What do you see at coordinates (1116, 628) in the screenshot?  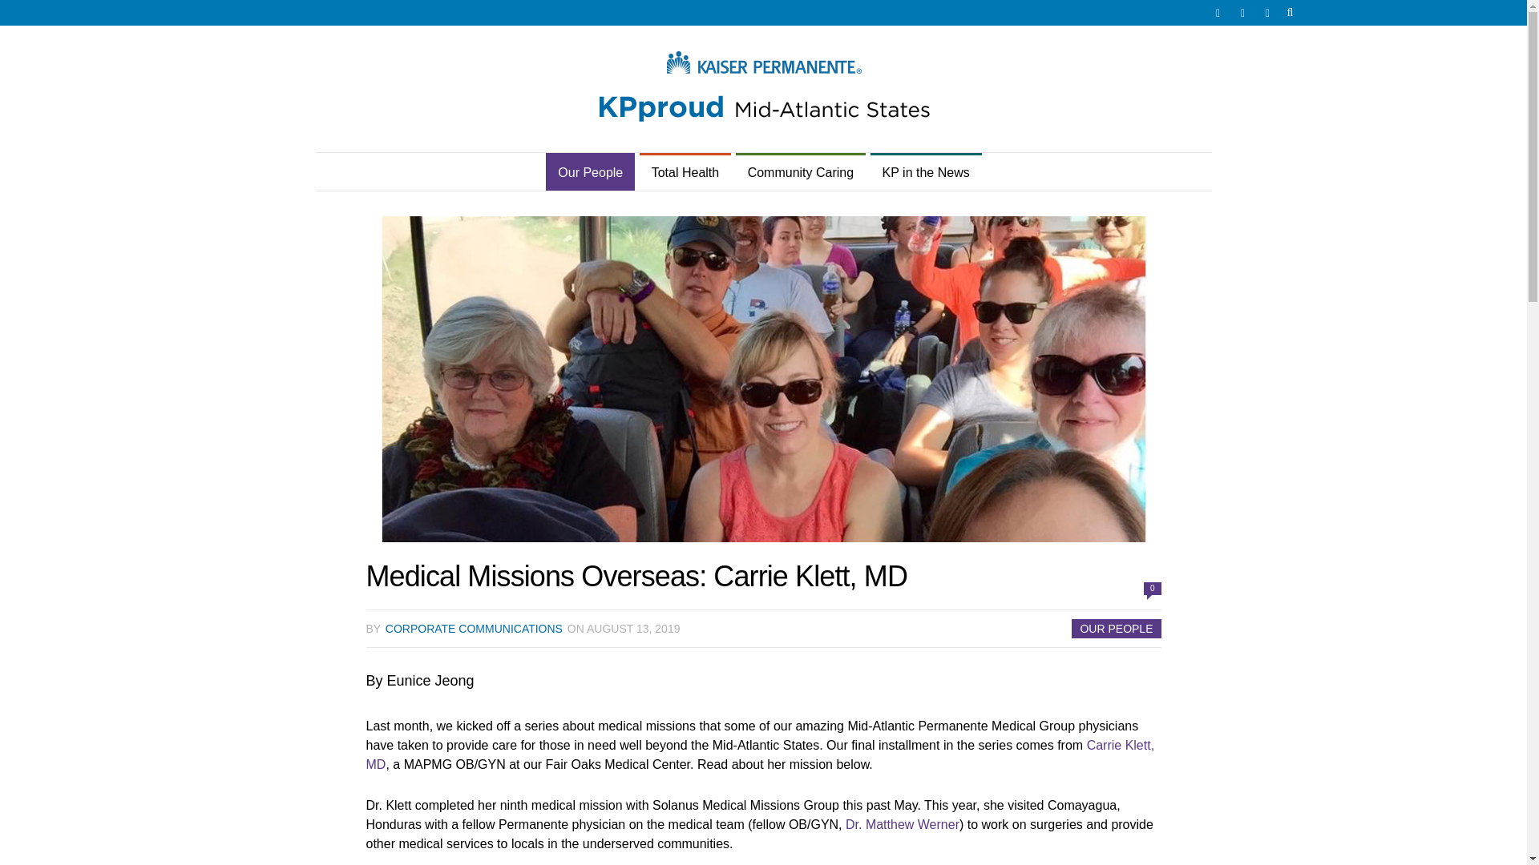 I see `OUR PEOPLE` at bounding box center [1116, 628].